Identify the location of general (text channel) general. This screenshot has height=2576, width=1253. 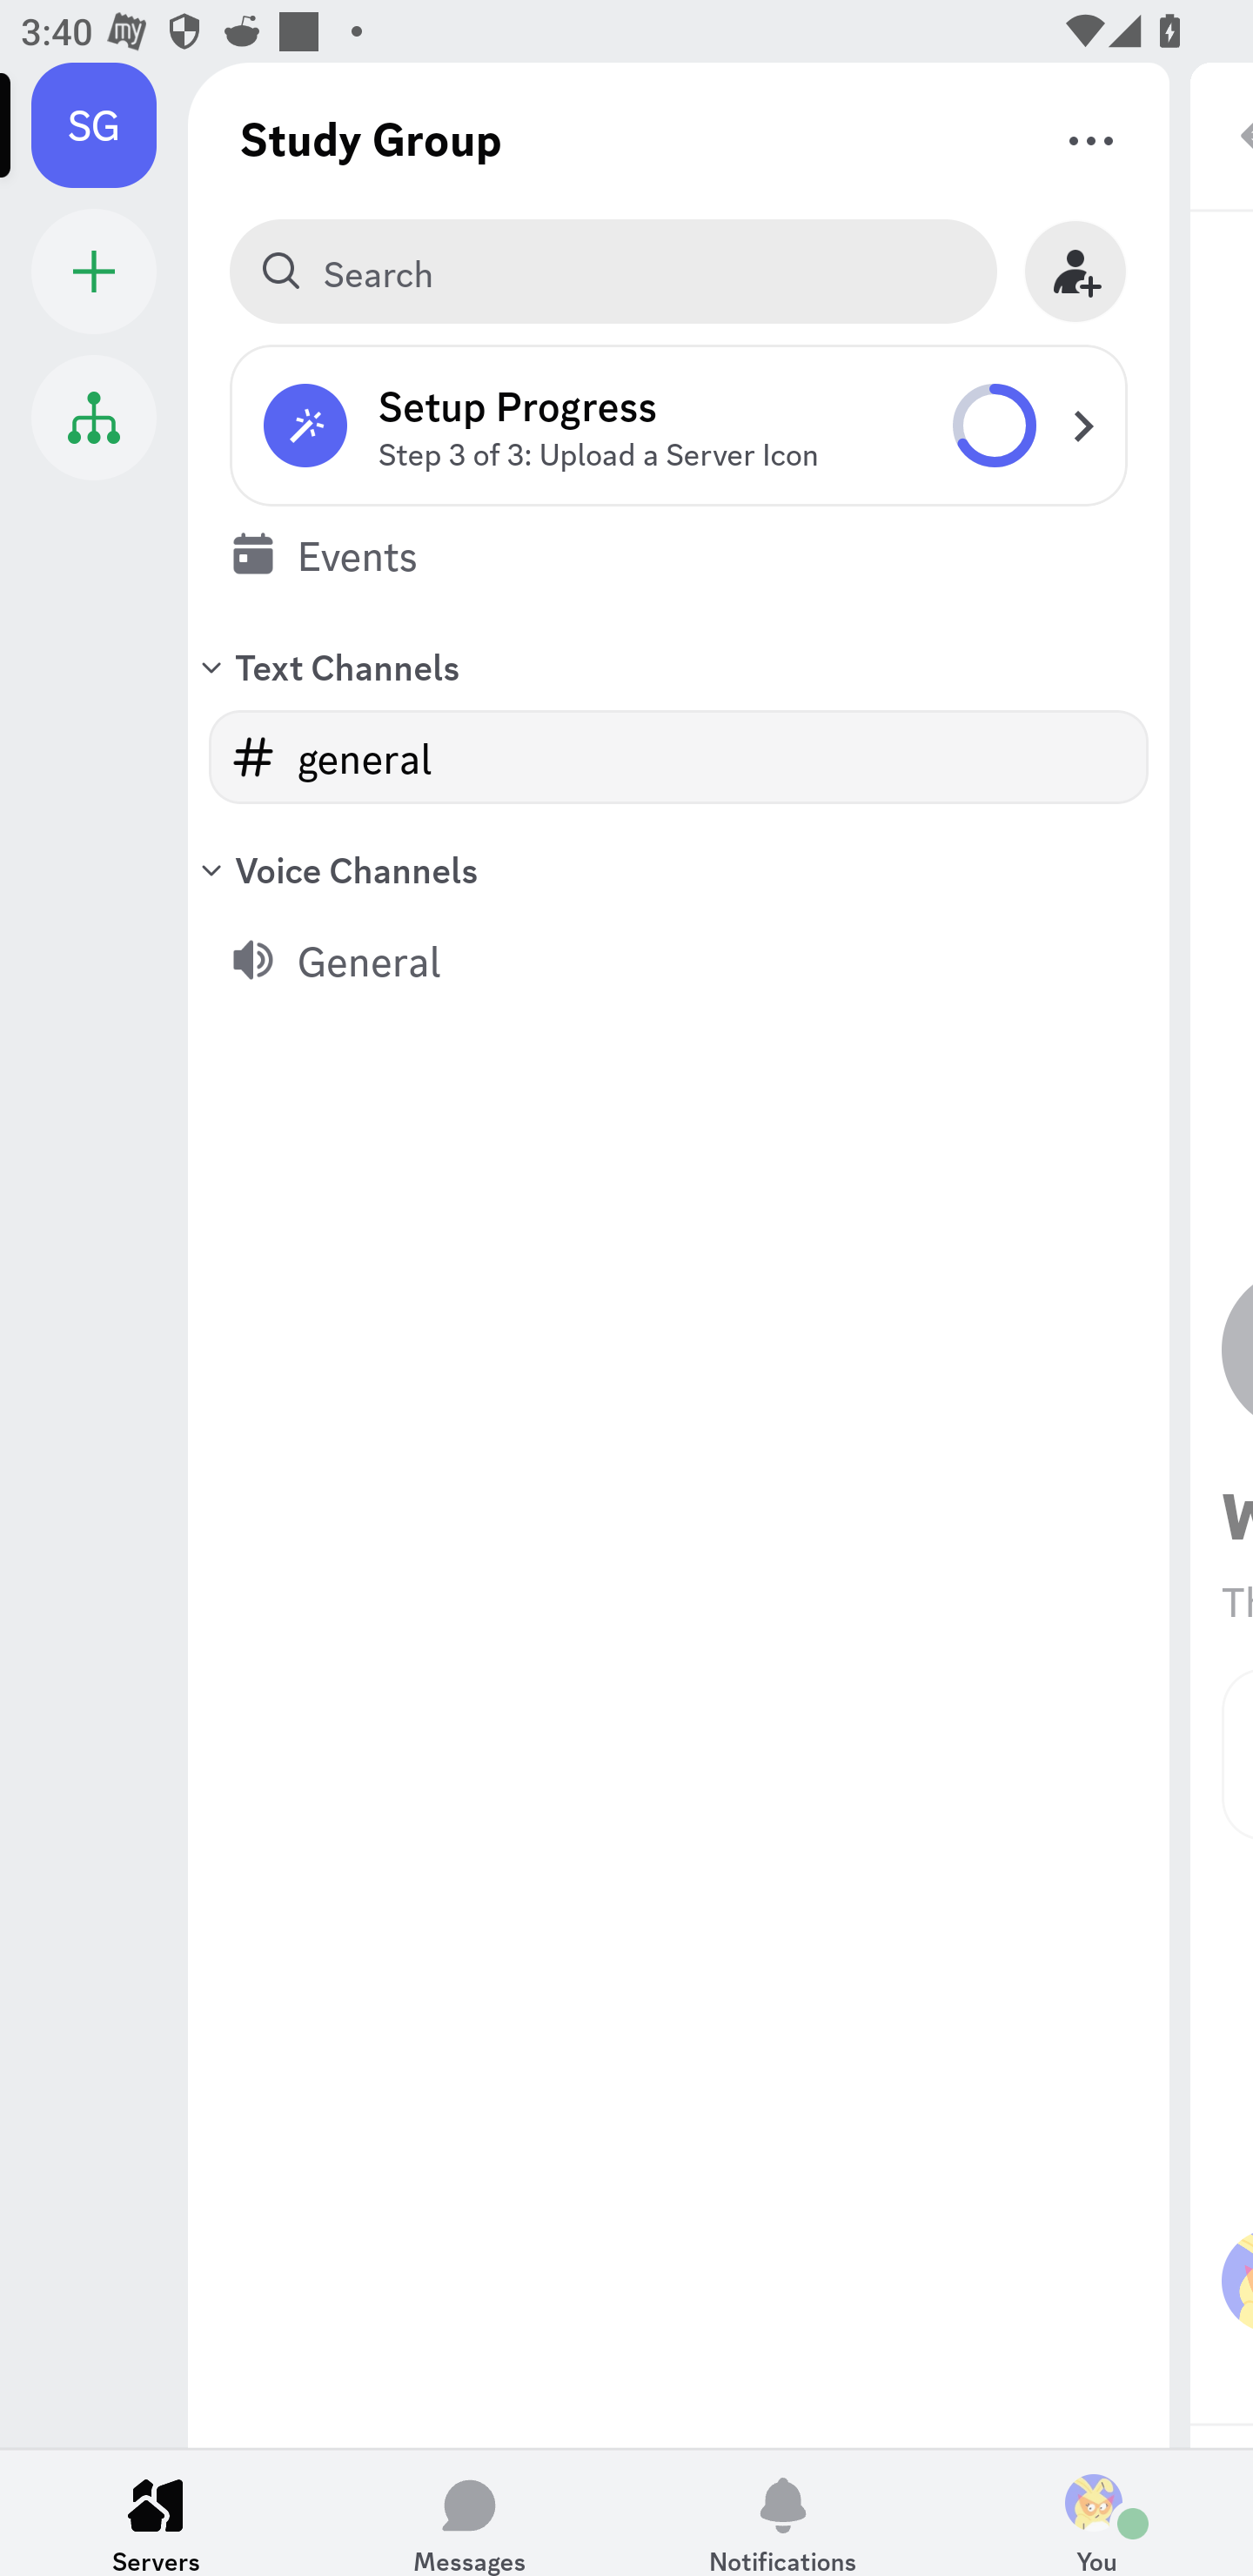
(679, 757).